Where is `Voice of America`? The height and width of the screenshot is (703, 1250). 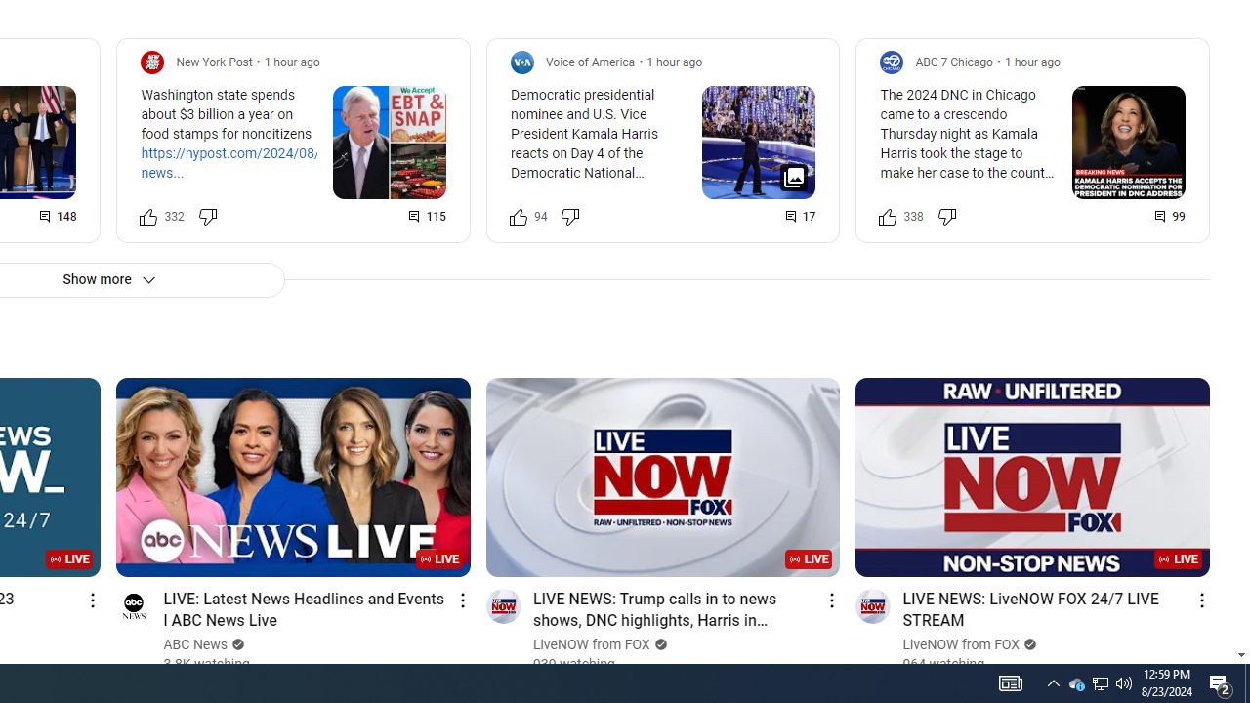 Voice of America is located at coordinates (590, 62).